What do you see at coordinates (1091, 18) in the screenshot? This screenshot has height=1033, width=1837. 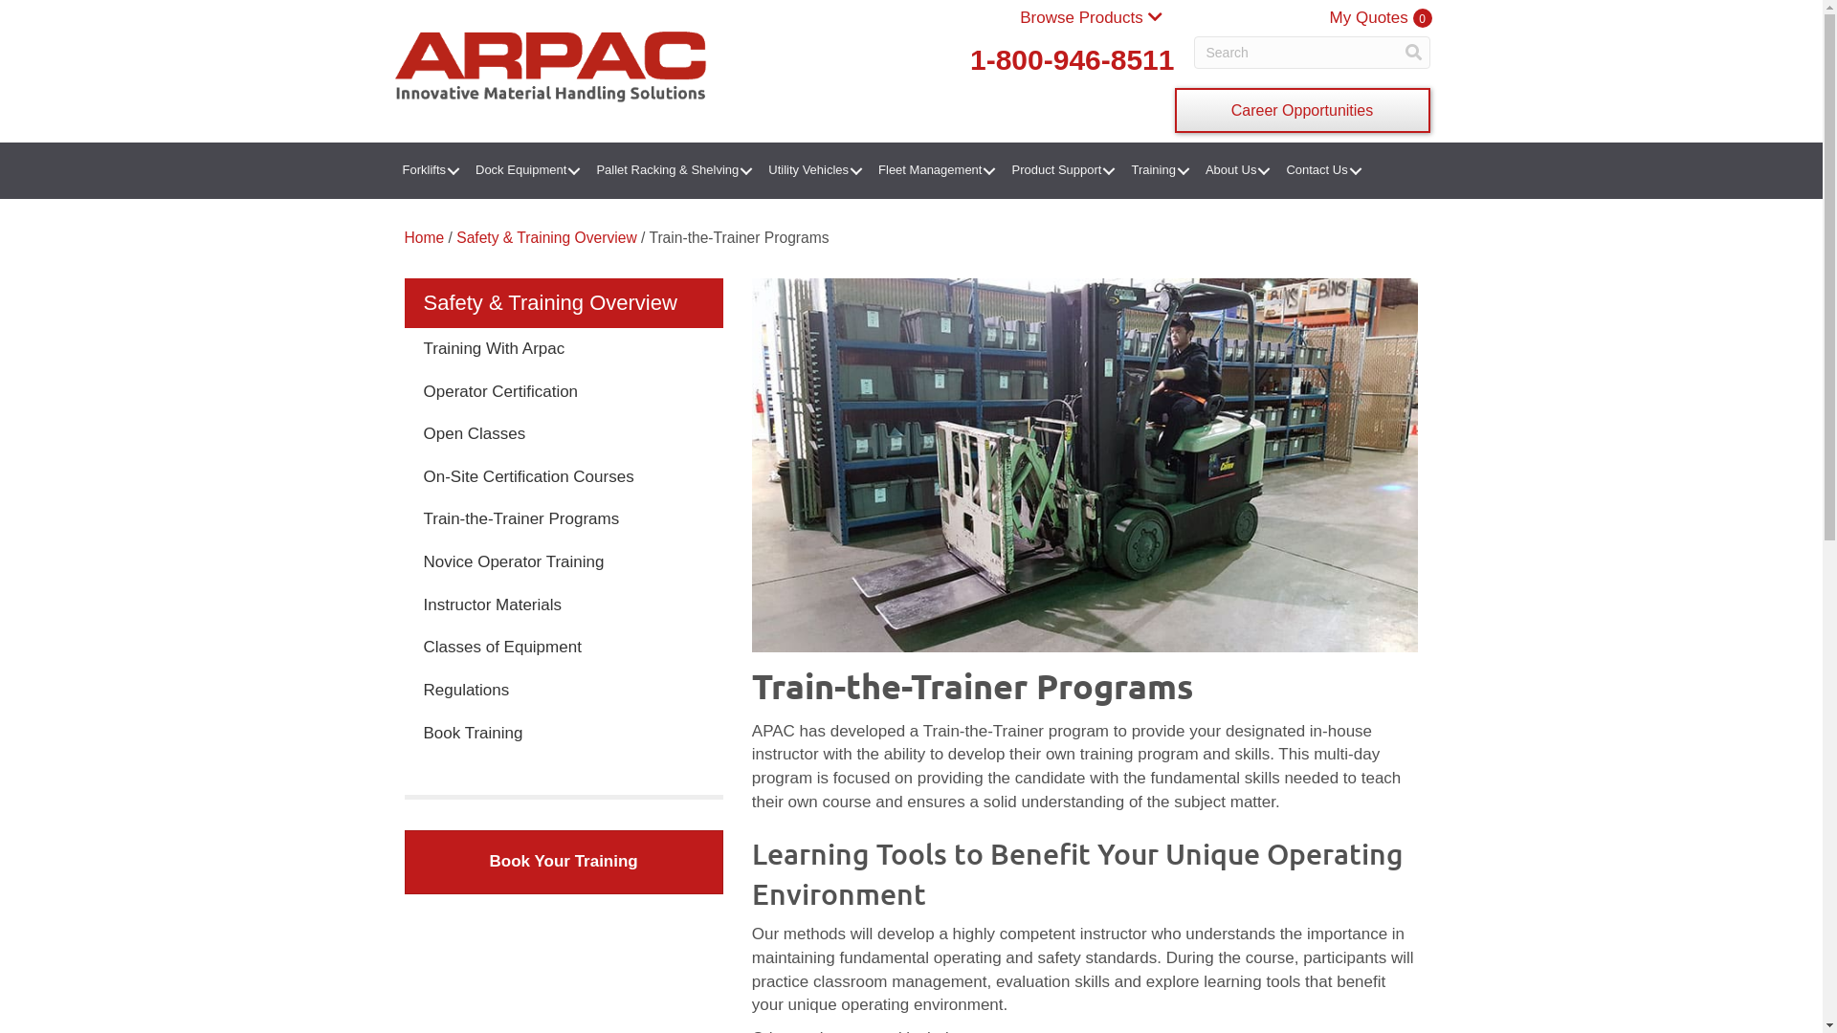 I see `Browse Products` at bounding box center [1091, 18].